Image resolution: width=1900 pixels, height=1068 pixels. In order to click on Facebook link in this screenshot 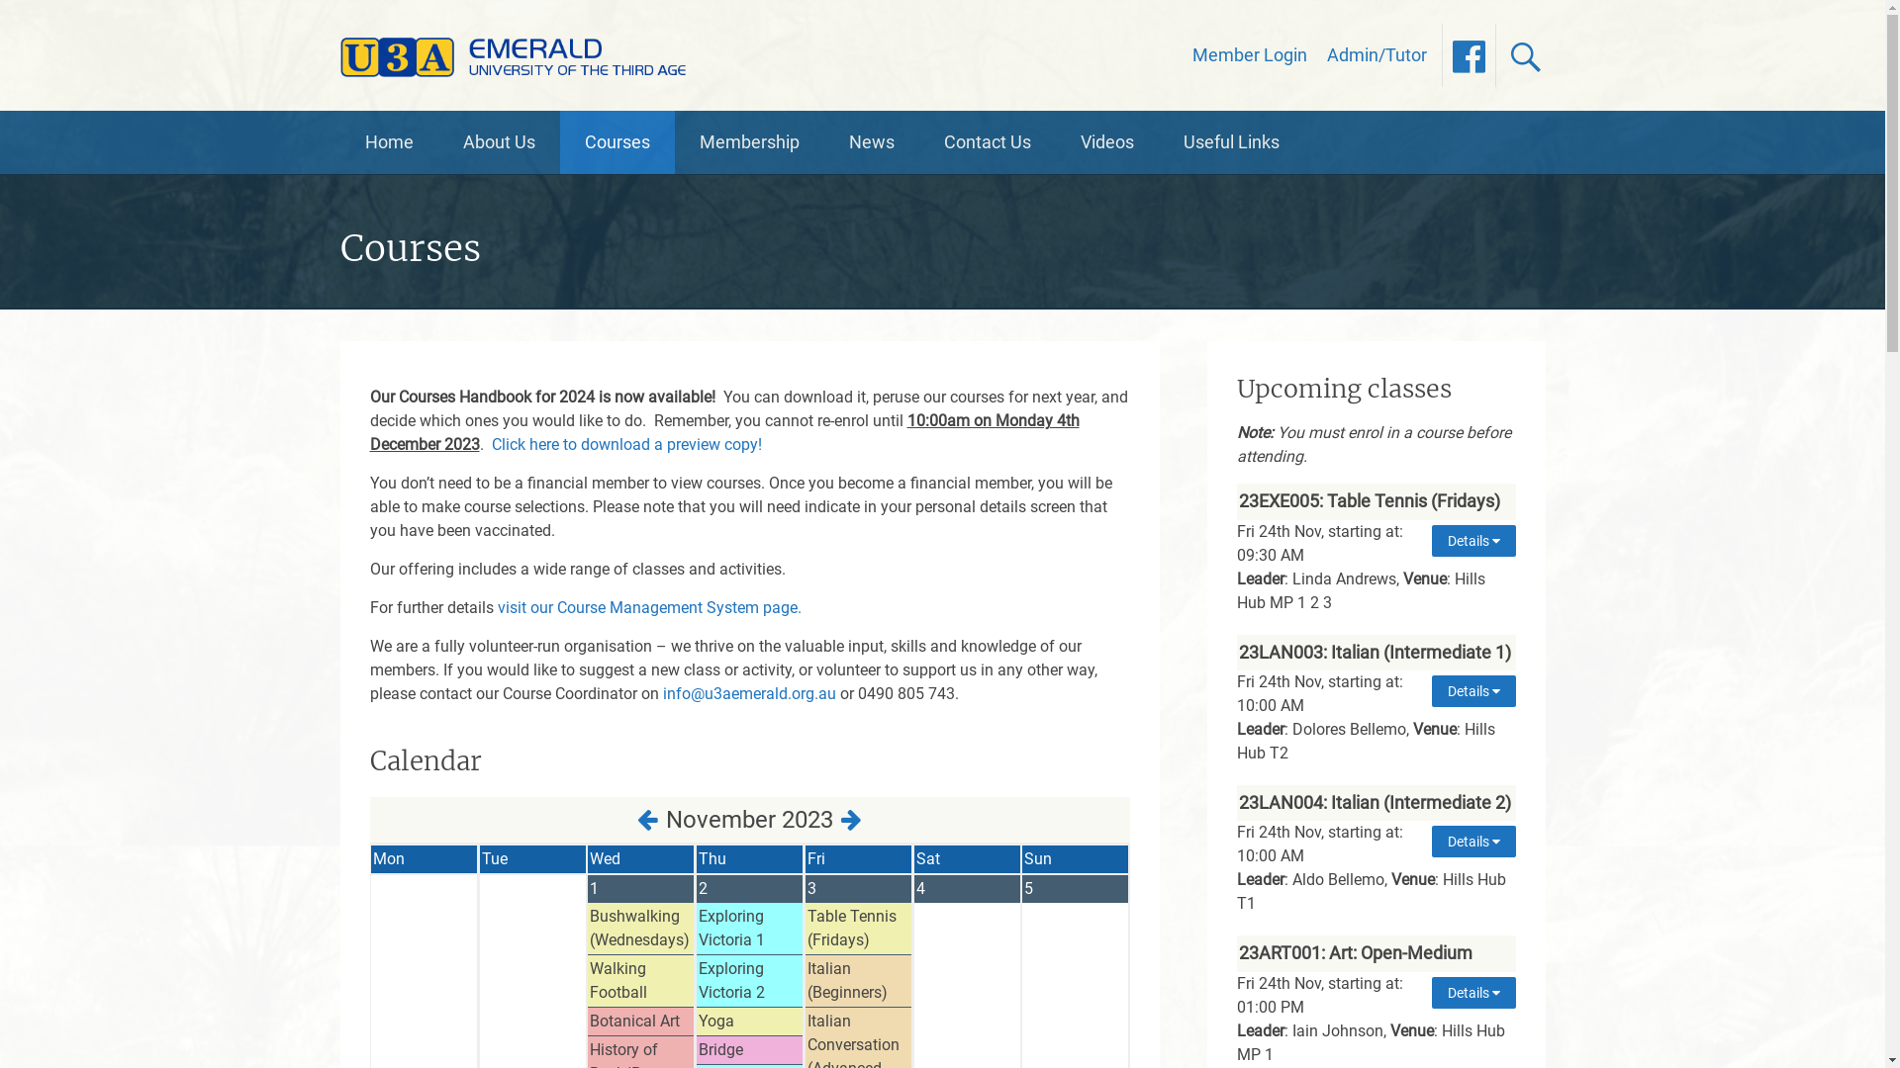, I will do `click(1468, 55)`.